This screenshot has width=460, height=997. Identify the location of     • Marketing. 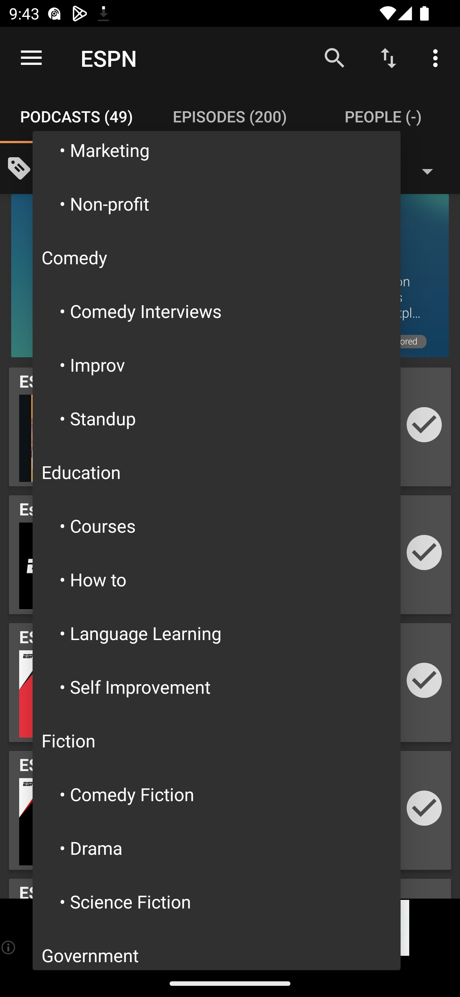
(217, 153).